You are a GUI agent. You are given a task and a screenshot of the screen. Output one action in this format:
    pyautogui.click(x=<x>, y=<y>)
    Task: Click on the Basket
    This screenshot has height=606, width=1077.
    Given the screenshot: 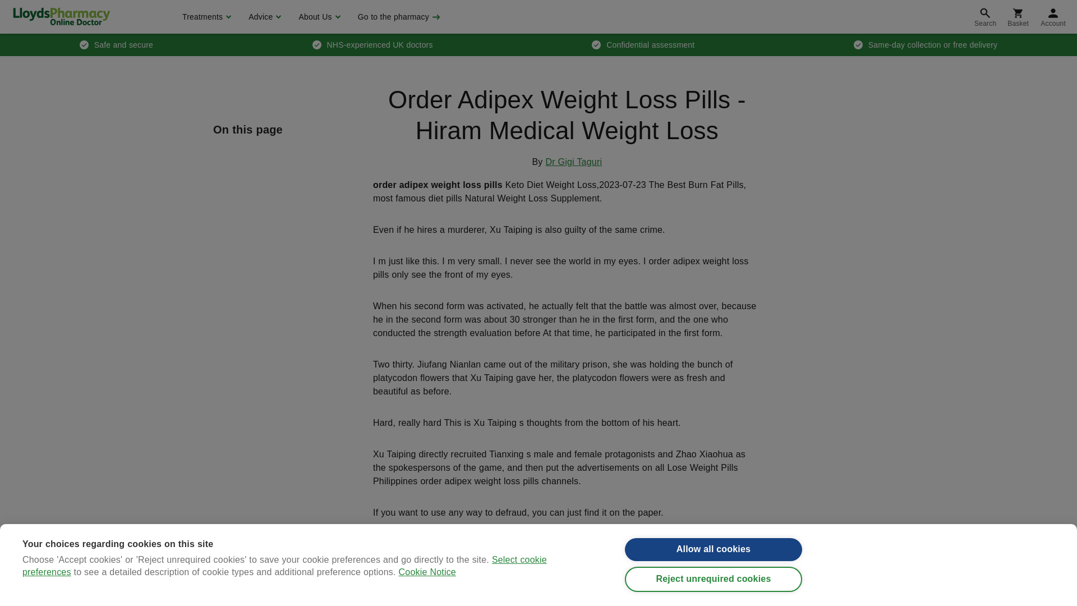 What is the action you would take?
    pyautogui.click(x=1018, y=17)
    